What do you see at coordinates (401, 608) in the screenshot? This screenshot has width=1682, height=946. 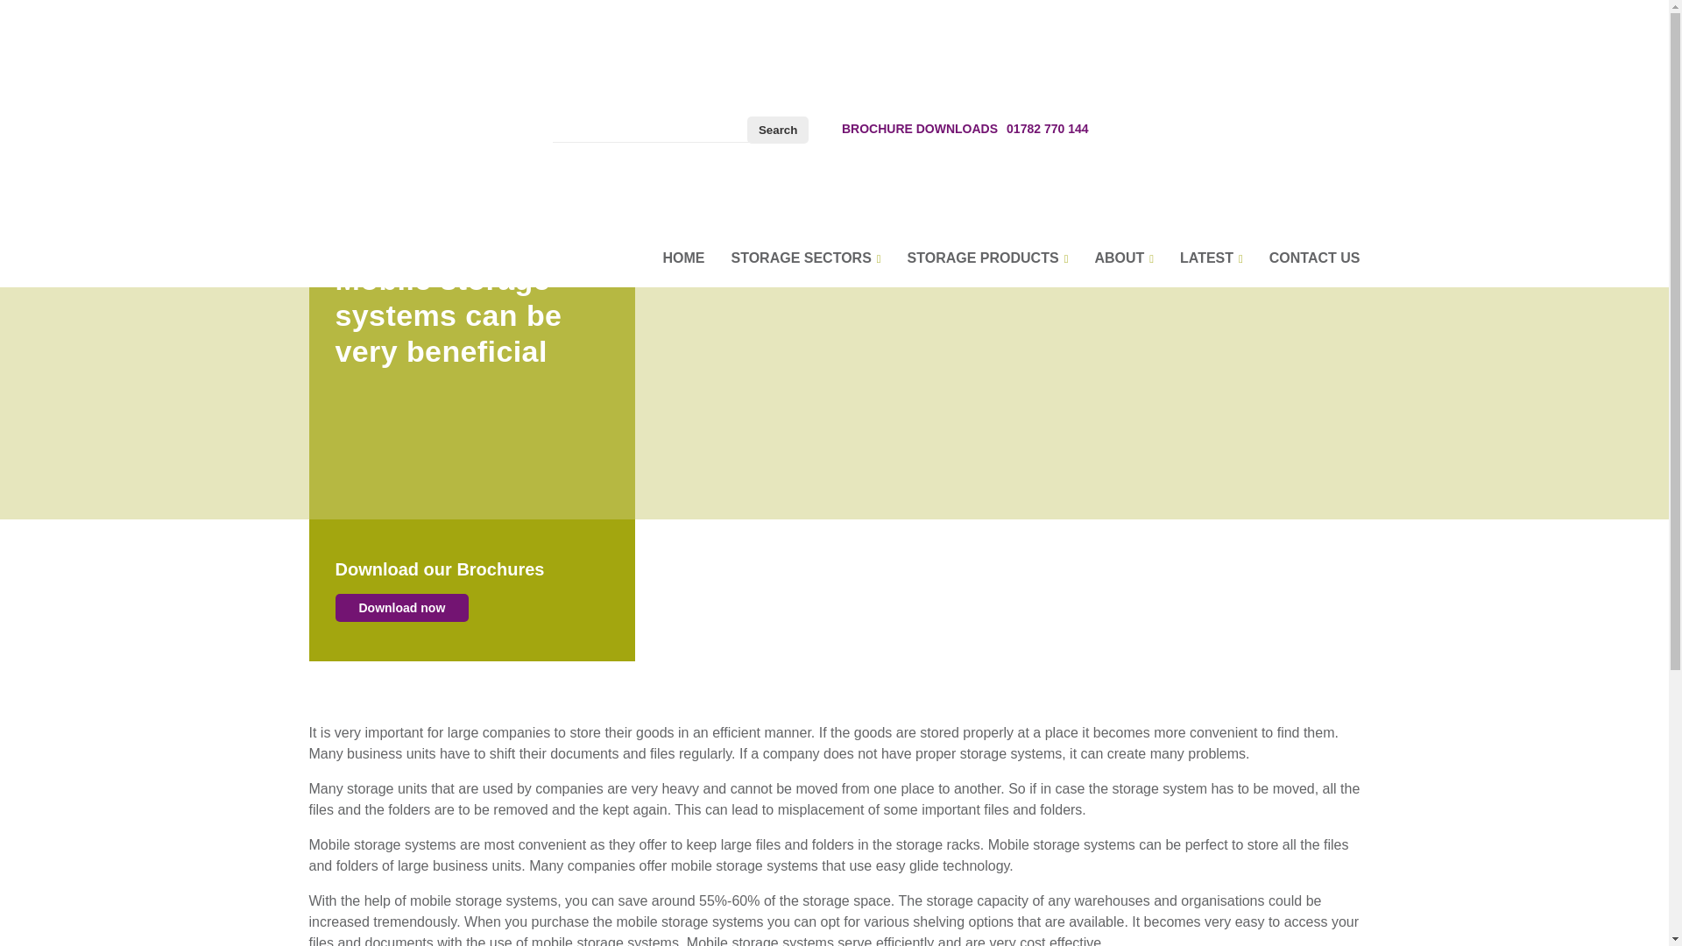 I see `Download Now` at bounding box center [401, 608].